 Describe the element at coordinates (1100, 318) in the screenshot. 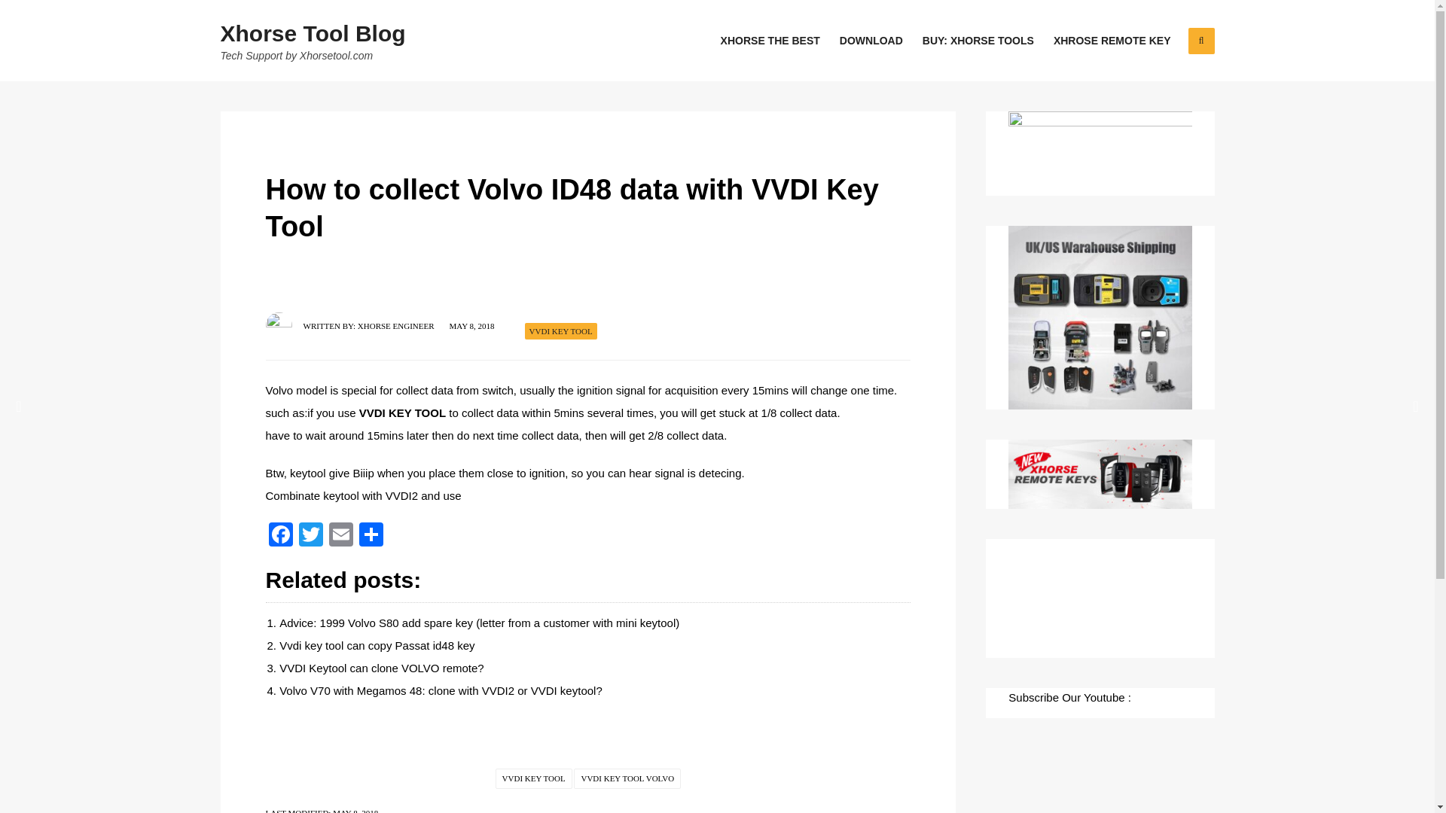

I see `Xhorse tool USA UK Shipping` at that location.